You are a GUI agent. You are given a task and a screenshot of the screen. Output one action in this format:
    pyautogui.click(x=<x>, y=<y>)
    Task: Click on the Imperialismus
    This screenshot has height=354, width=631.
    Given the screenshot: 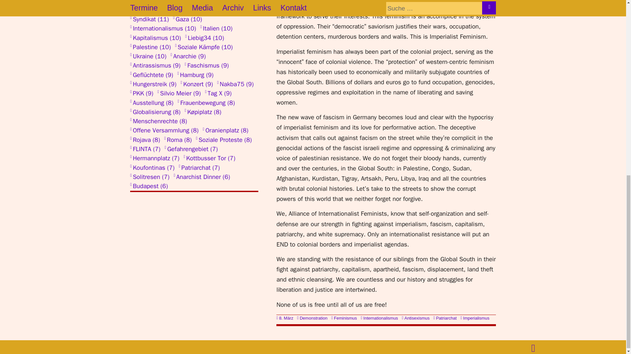 What is the action you would take?
    pyautogui.click(x=475, y=318)
    